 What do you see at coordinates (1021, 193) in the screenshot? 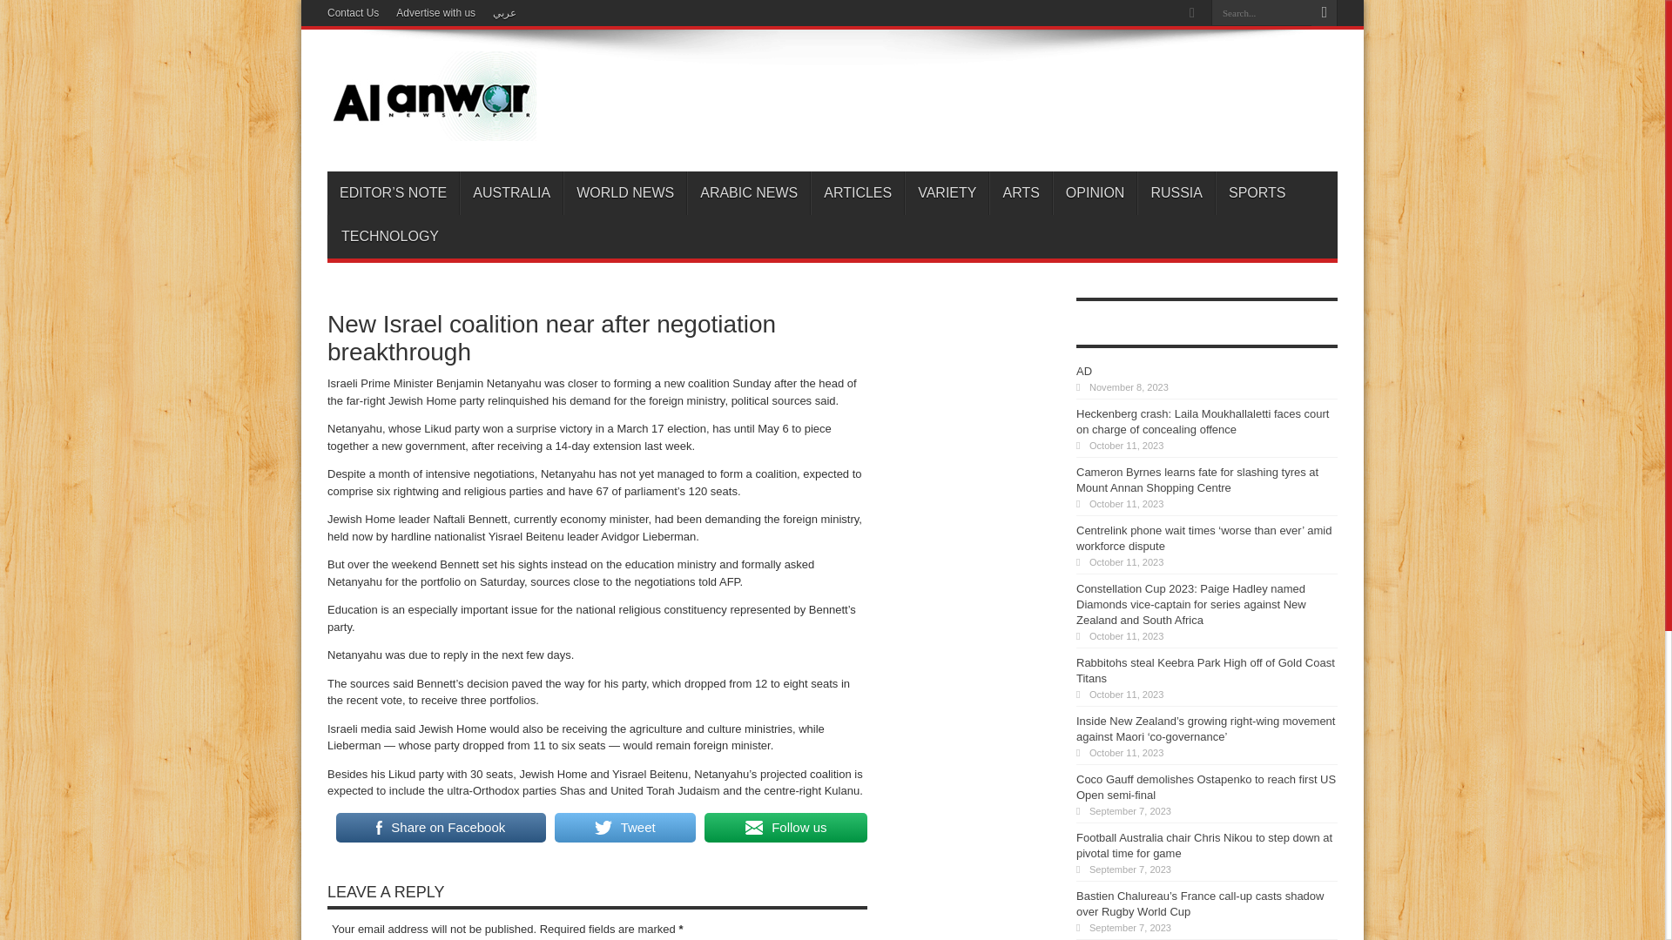
I see `ARTS` at bounding box center [1021, 193].